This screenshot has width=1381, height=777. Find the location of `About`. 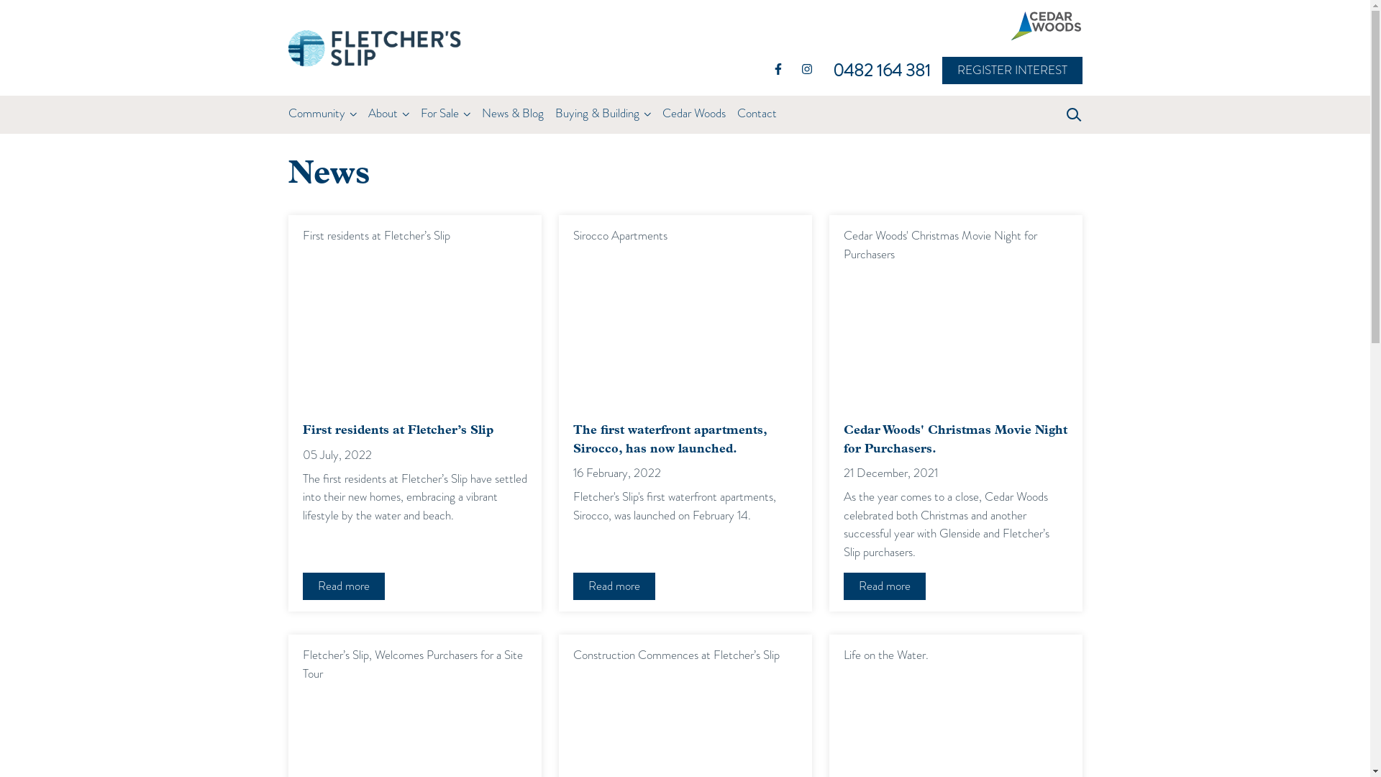

About is located at coordinates (388, 114).